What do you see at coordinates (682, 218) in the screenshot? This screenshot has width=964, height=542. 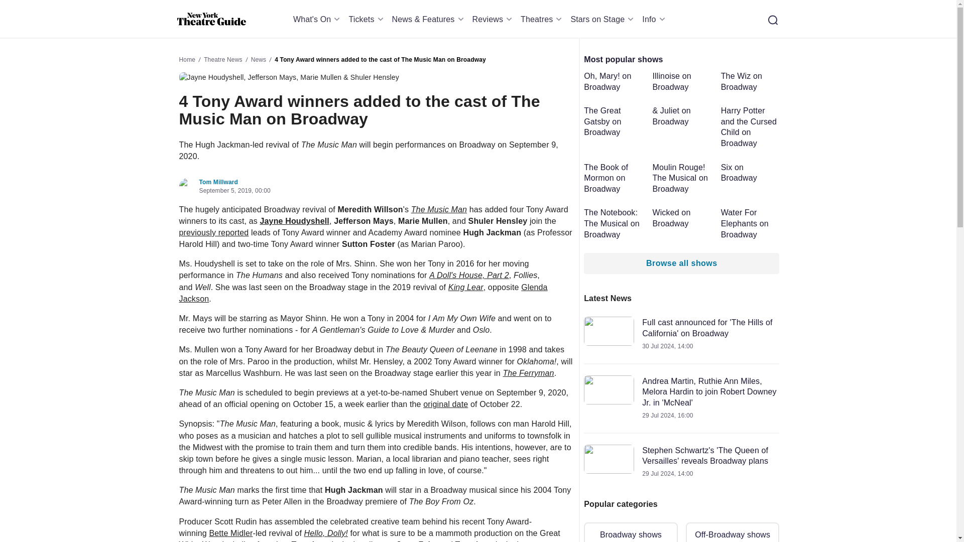 I see `Read more about Wicked on Broadway` at bounding box center [682, 218].